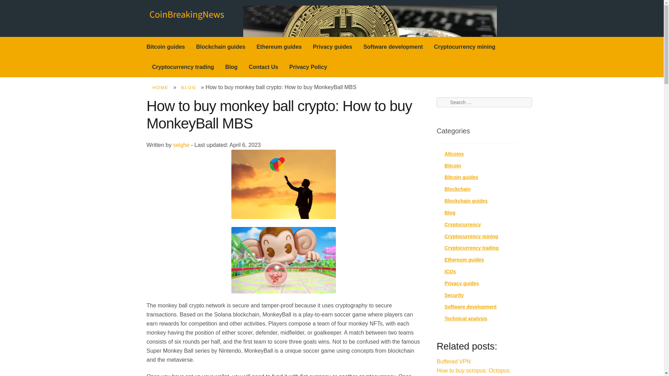 This screenshot has width=669, height=376. I want to click on ICOs, so click(450, 272).